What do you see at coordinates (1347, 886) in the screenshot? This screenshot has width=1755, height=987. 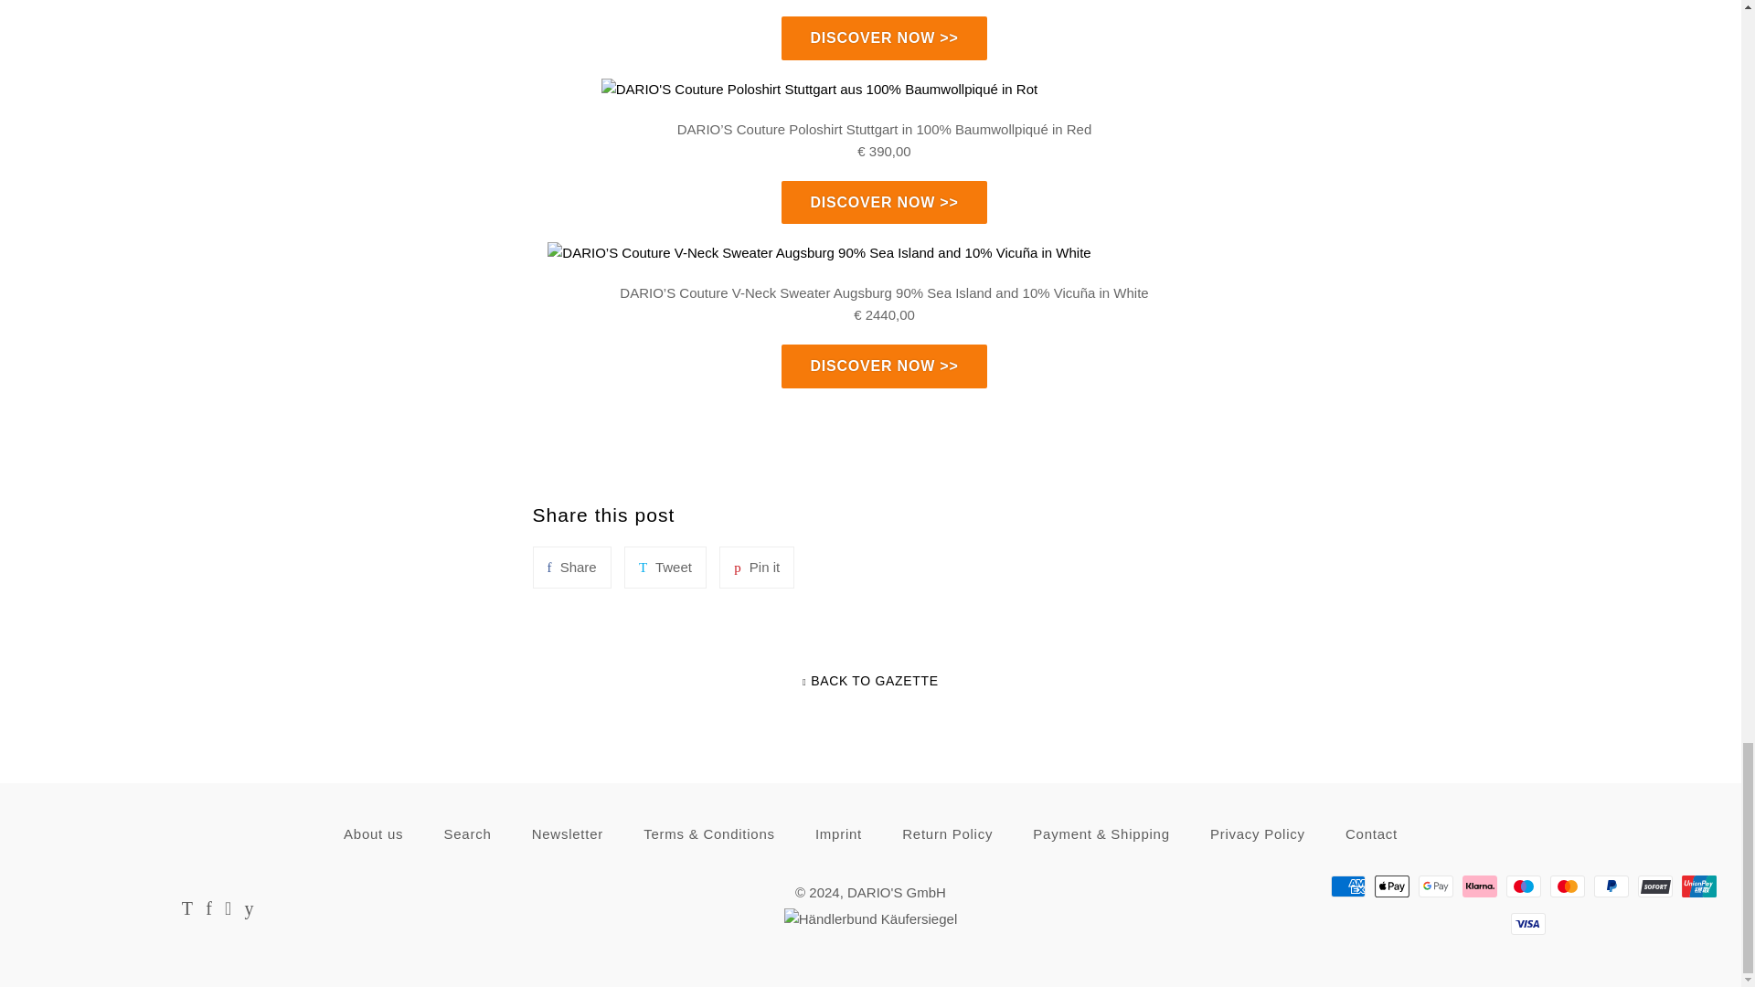 I see `American Express` at bounding box center [1347, 886].